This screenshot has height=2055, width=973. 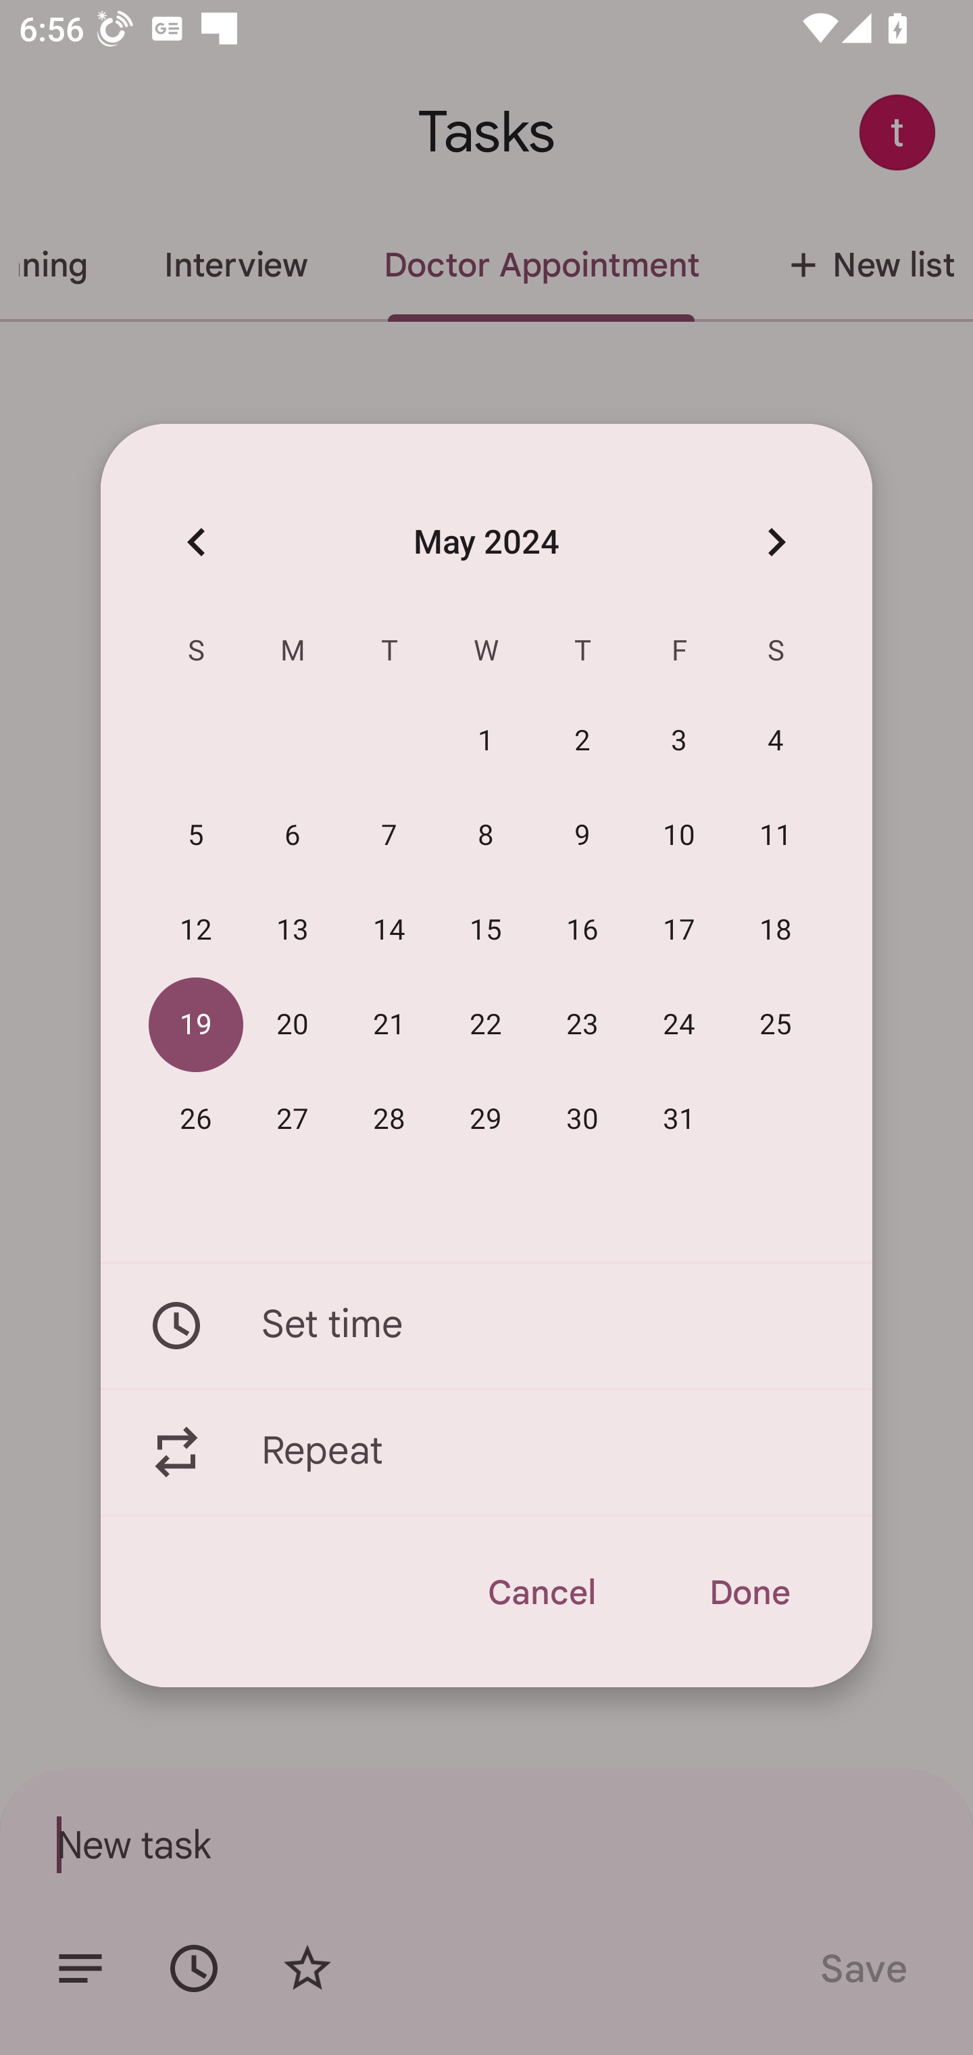 What do you see at coordinates (680, 836) in the screenshot?
I see `10 10 May 2024` at bounding box center [680, 836].